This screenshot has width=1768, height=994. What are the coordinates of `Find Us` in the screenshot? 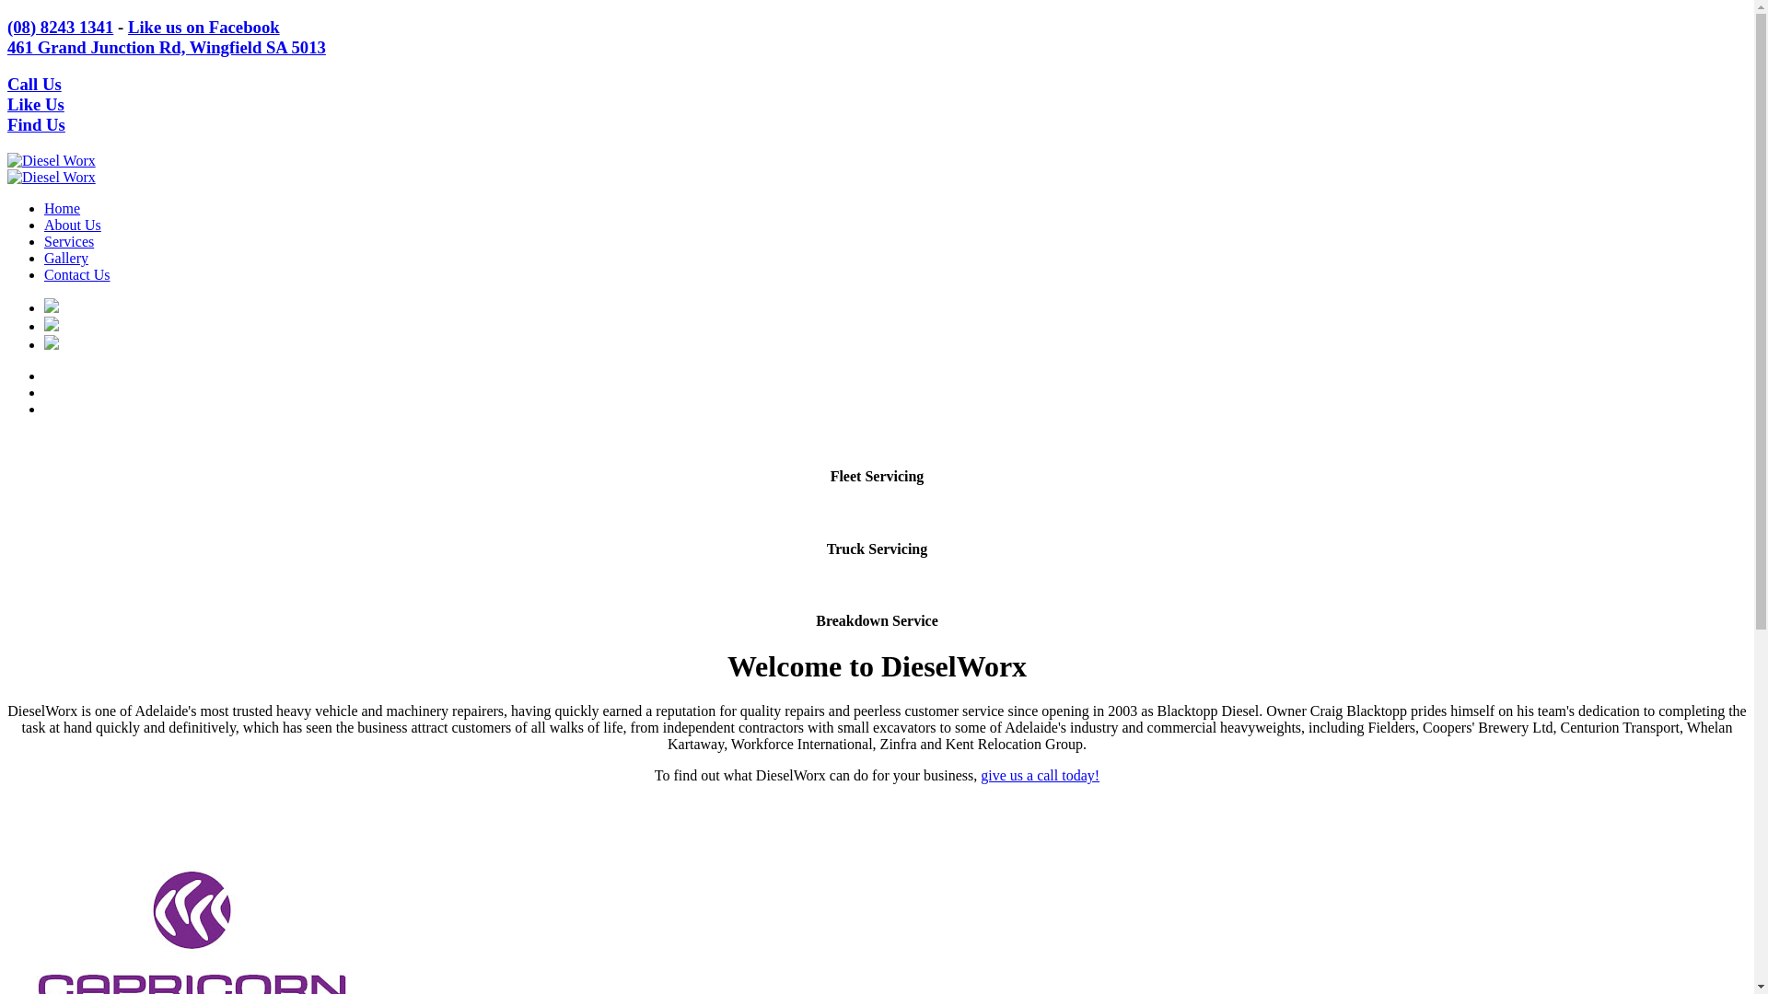 It's located at (37, 125).